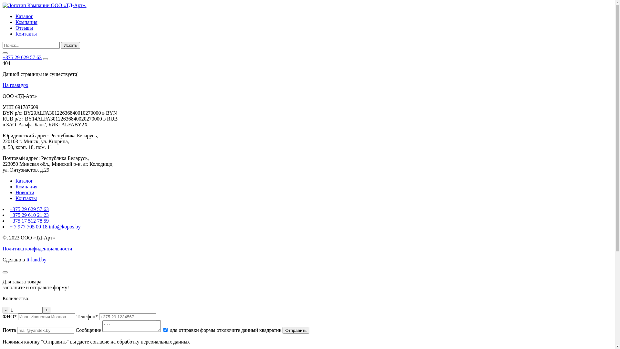 This screenshot has height=349, width=620. I want to click on -, so click(6, 310).